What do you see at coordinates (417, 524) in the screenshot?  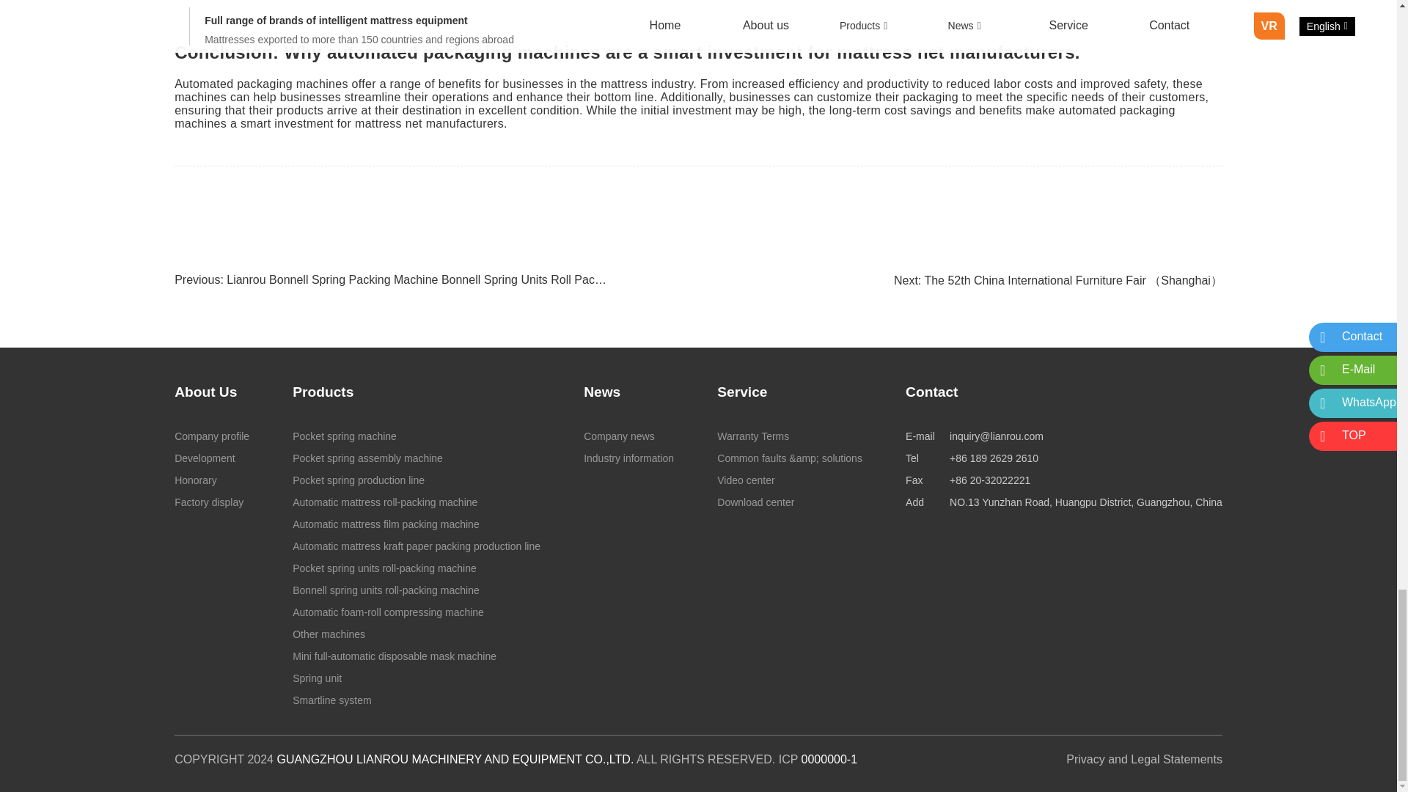 I see `Automatic mattress film packing machine` at bounding box center [417, 524].